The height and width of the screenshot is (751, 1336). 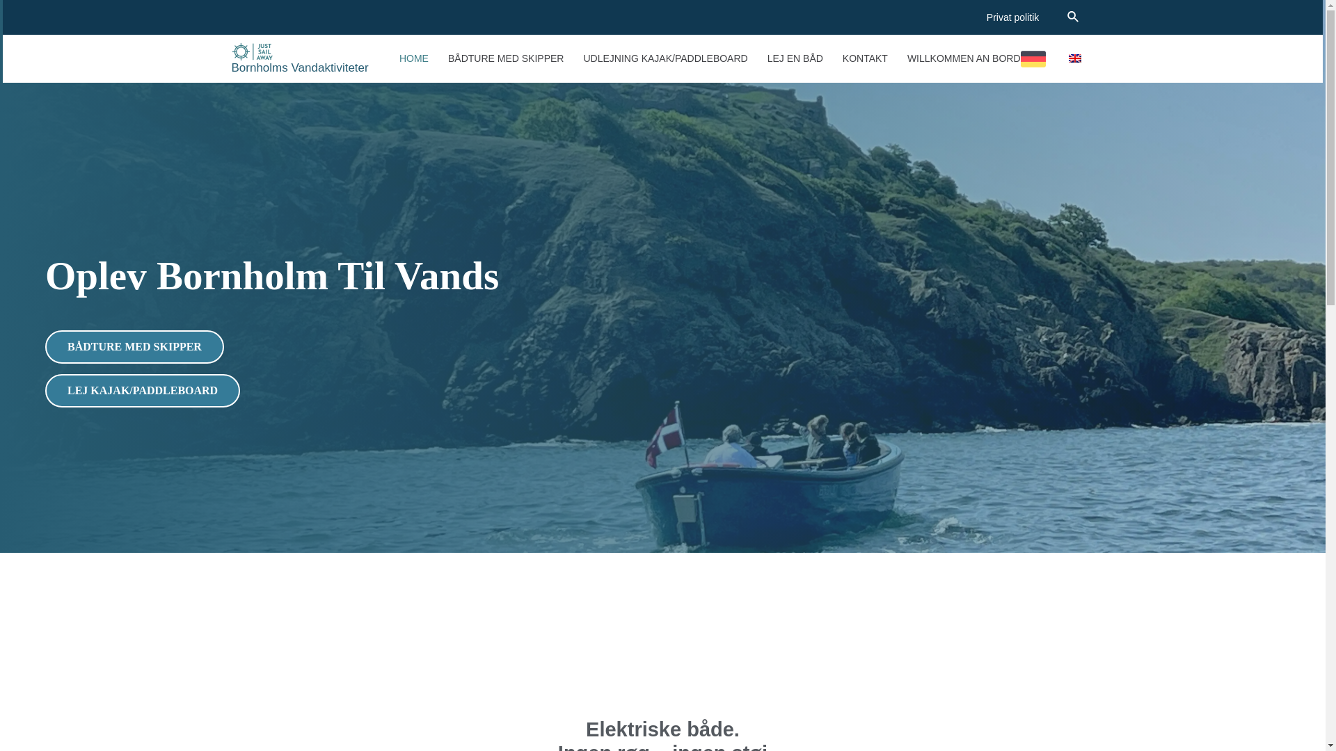 I want to click on KONTAKT, so click(x=865, y=58).